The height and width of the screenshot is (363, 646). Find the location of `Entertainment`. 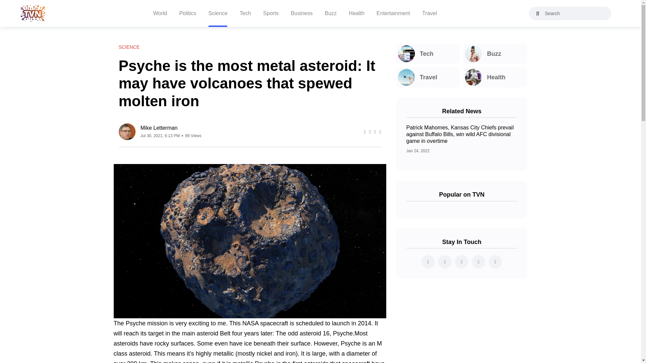

Entertainment is located at coordinates (393, 13).